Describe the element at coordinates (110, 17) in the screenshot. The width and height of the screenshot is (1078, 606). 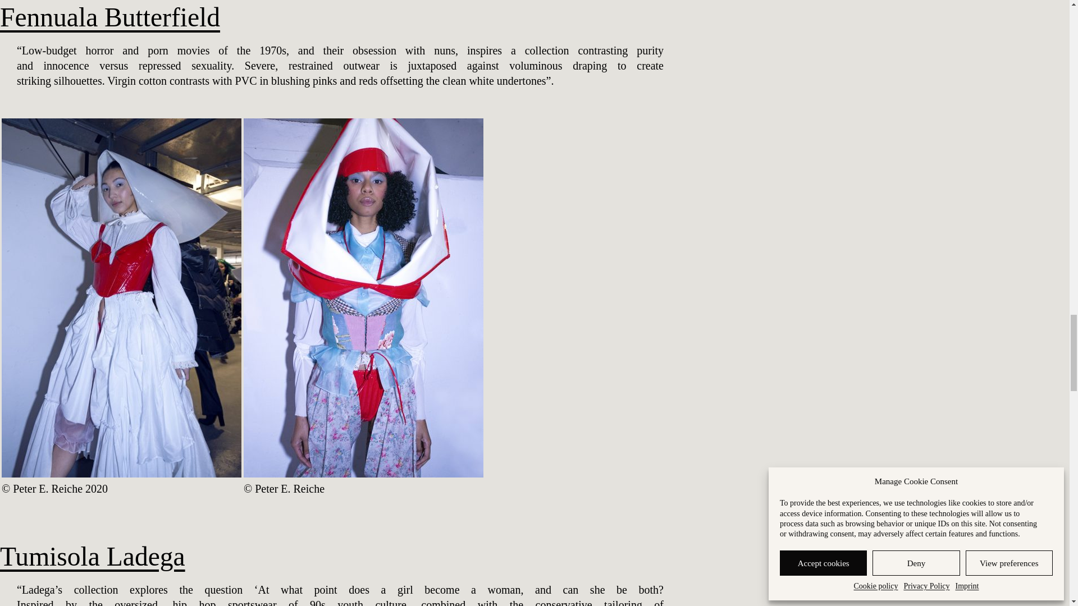
I see `Fennuala Butterfield` at that location.